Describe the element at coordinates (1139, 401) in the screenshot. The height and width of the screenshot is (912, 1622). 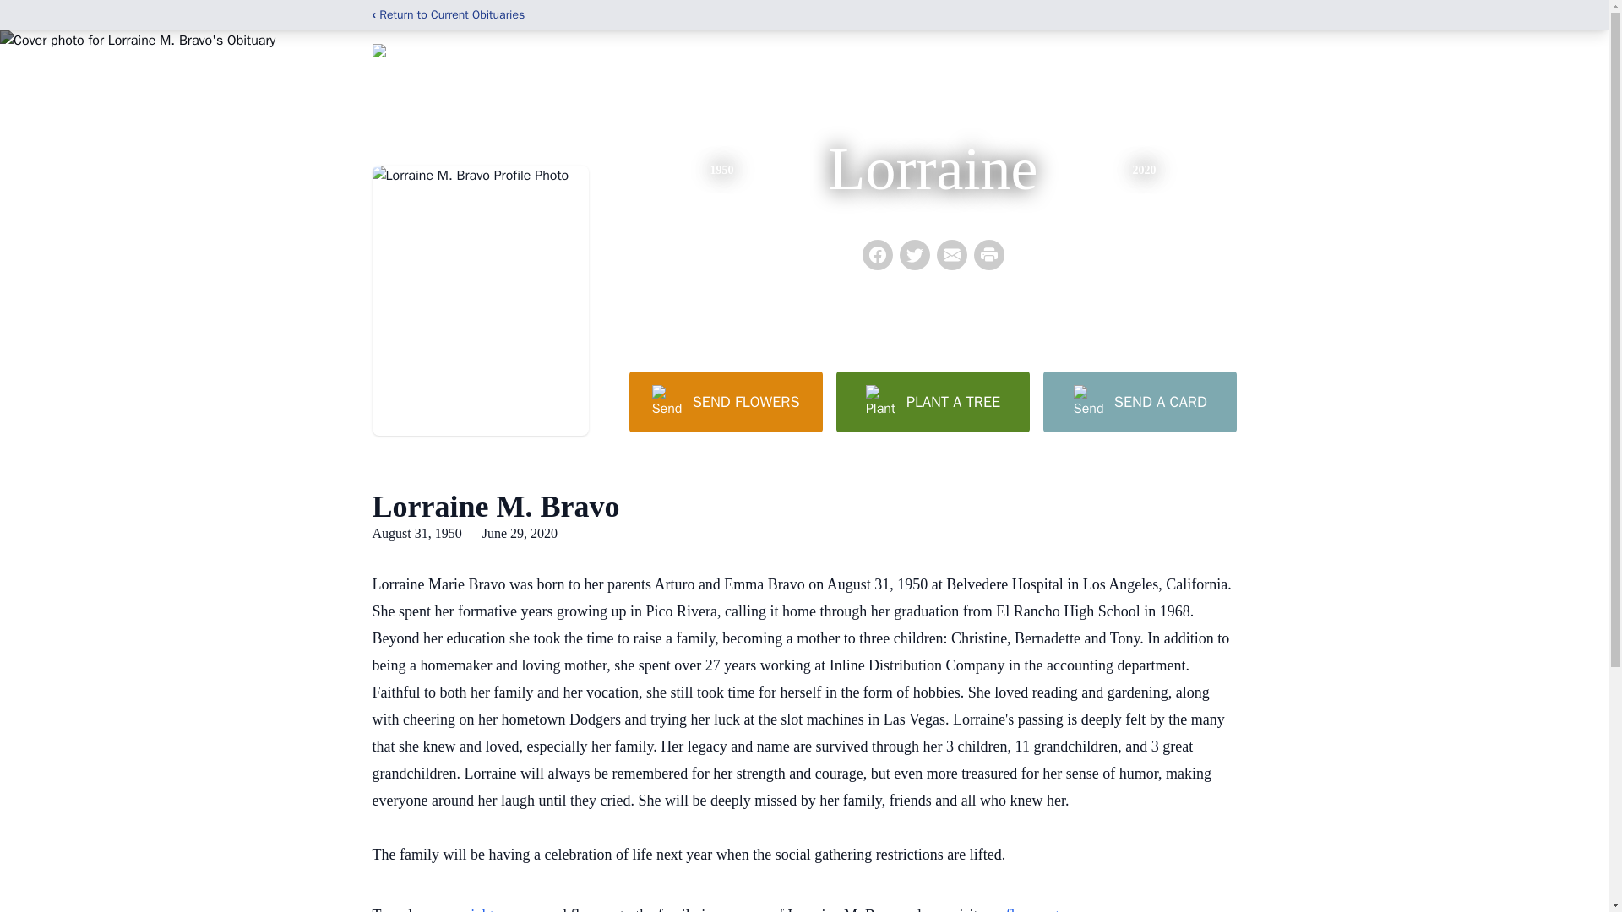
I see `SEND A CARD` at that location.